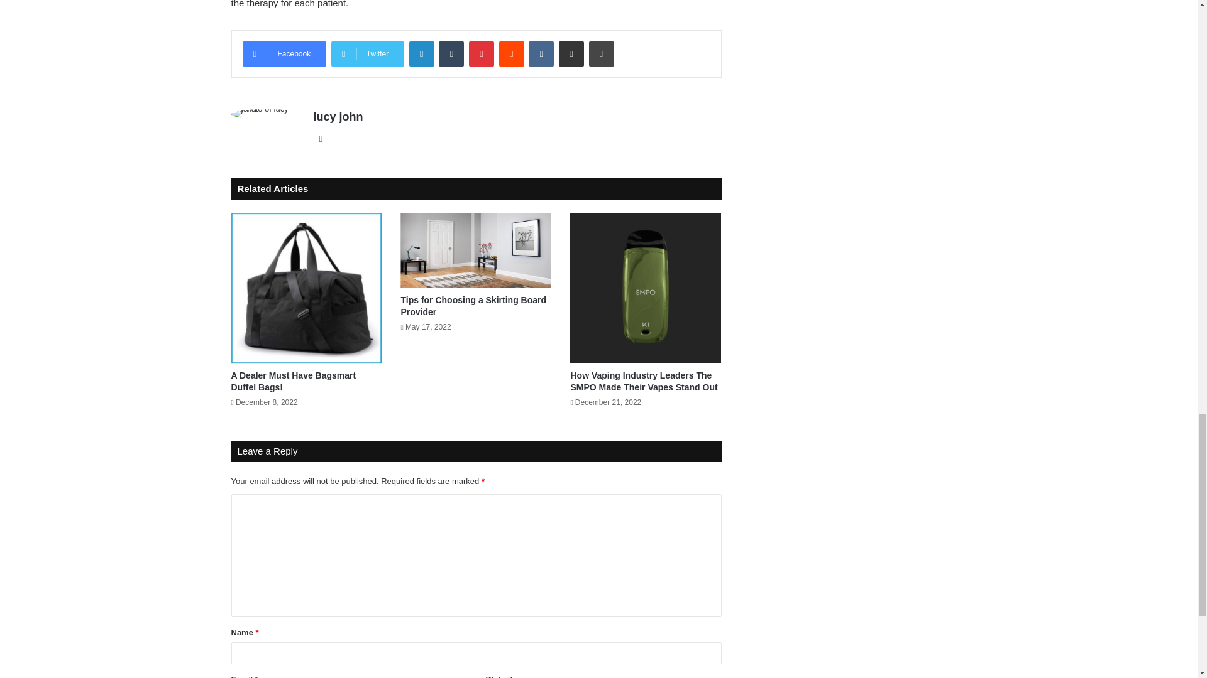  What do you see at coordinates (367, 53) in the screenshot?
I see `Twitter` at bounding box center [367, 53].